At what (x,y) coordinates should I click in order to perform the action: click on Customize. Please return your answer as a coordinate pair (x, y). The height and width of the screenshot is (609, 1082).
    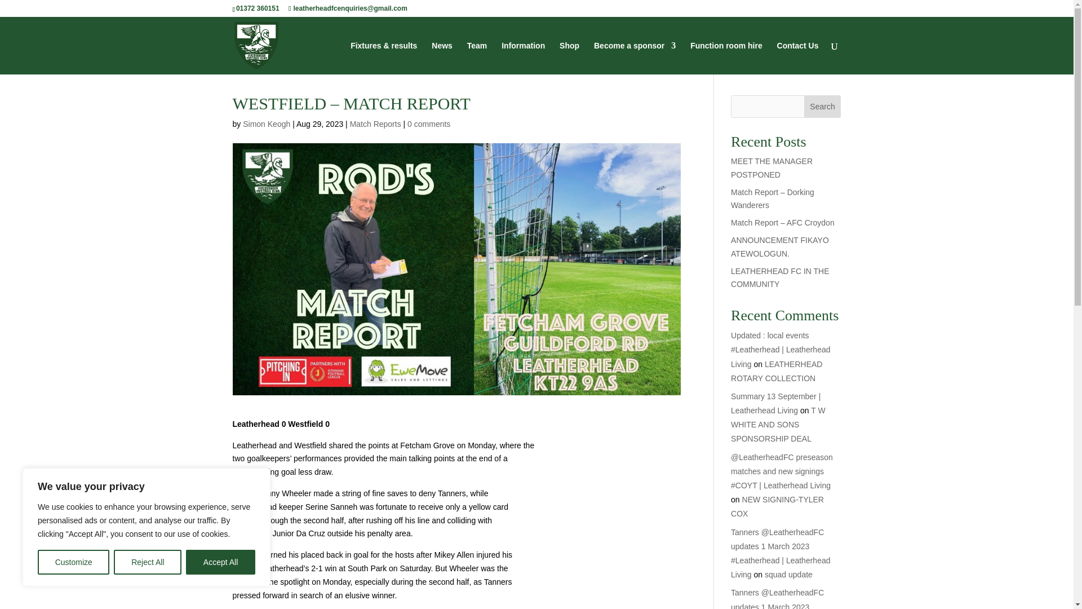
    Looking at the image, I should click on (73, 562).